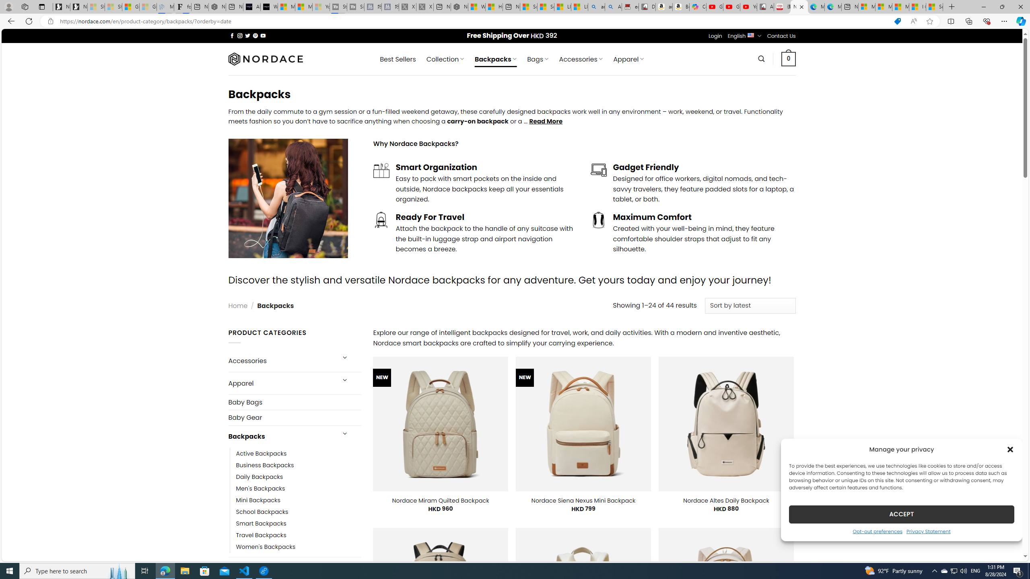 The image size is (1030, 579). What do you see at coordinates (459, 7) in the screenshot?
I see `Nordace - My Account` at bounding box center [459, 7].